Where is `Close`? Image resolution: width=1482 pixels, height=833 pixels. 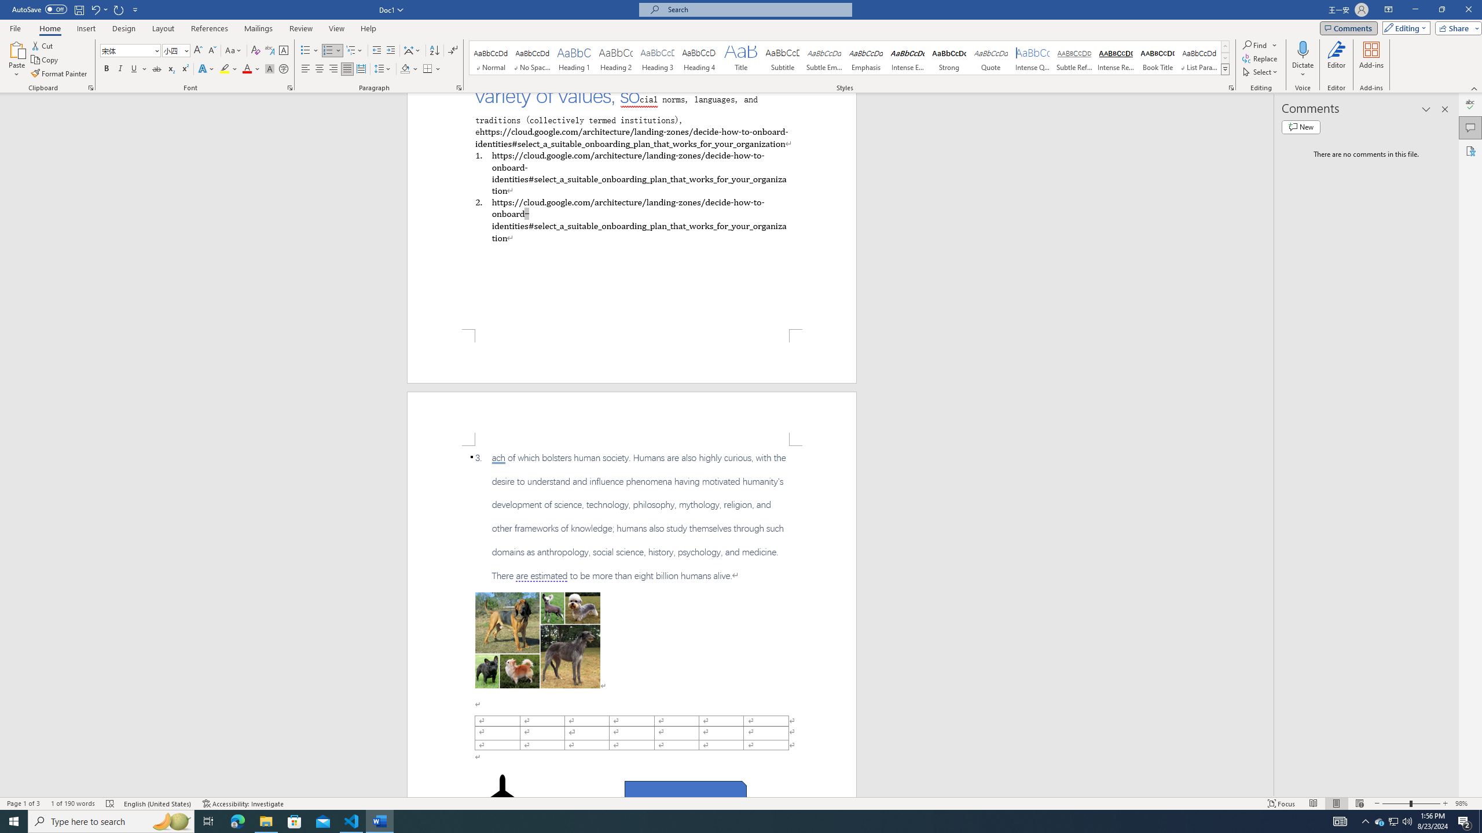
Close is located at coordinates (1468, 10).